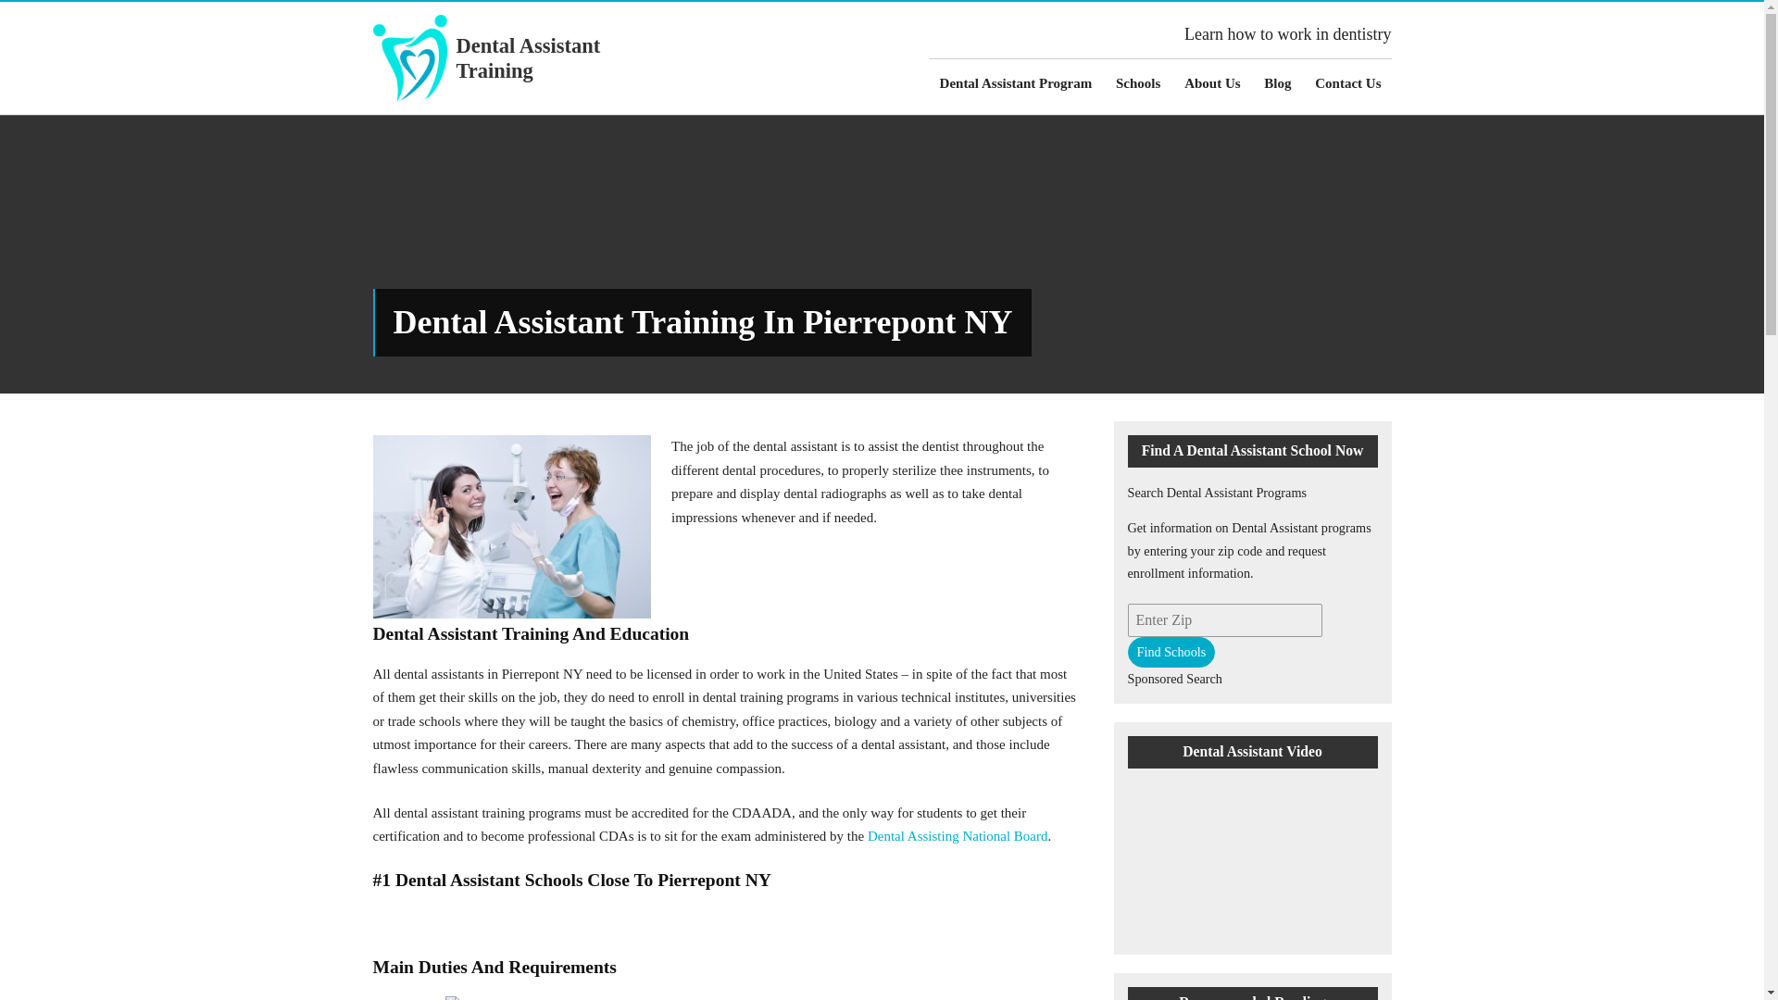  Describe the element at coordinates (1277, 83) in the screenshot. I see `Blog` at that location.